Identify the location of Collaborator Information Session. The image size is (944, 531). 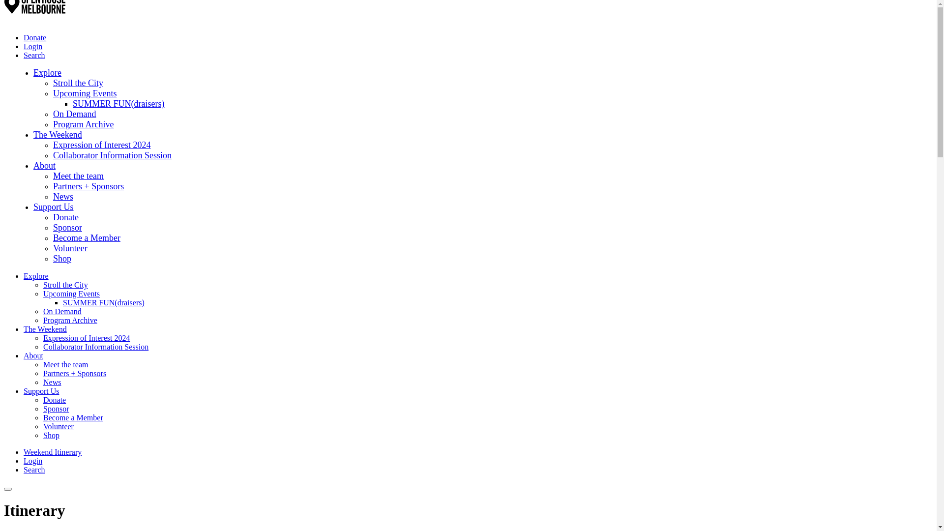
(96, 347).